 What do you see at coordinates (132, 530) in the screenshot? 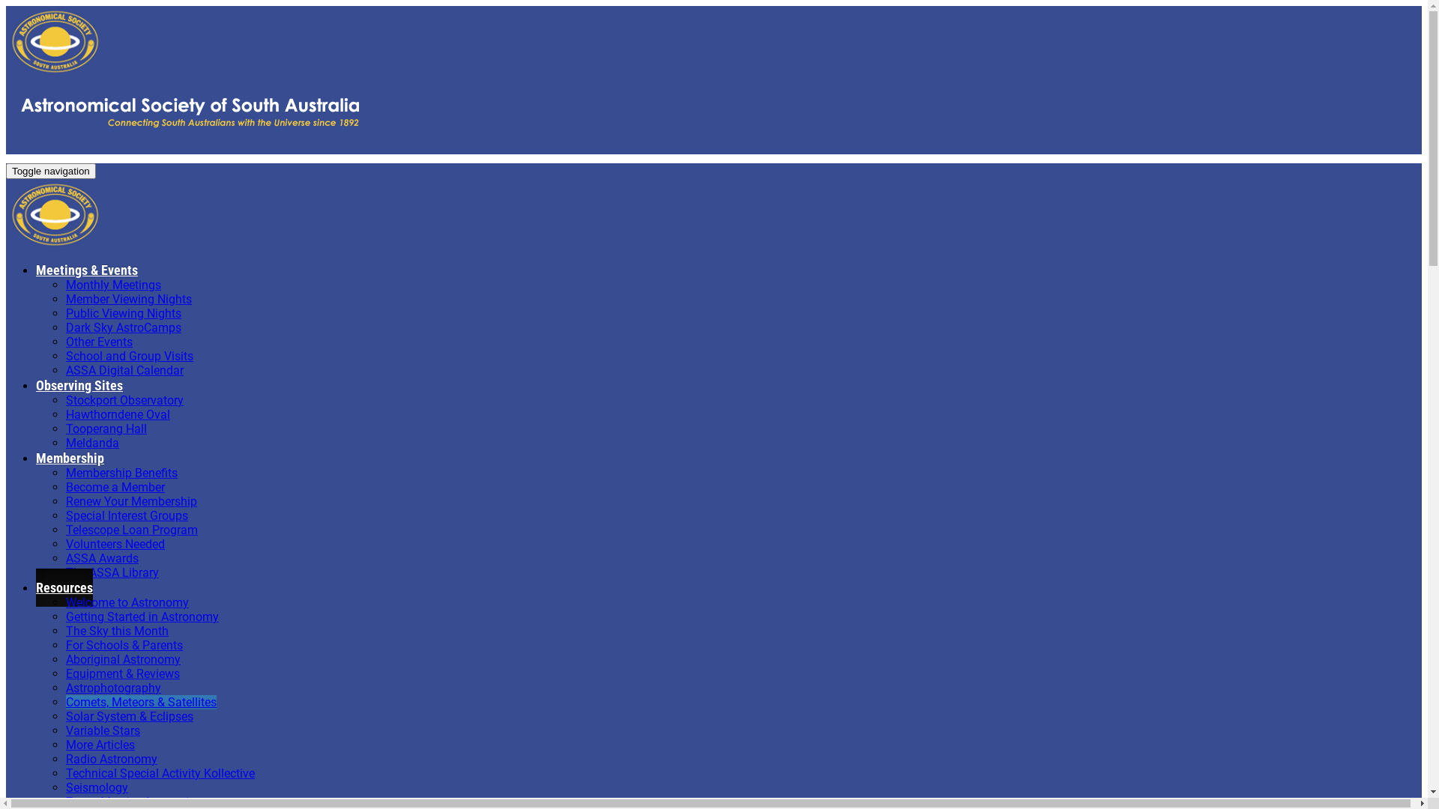
I see `Telescope Loan Program` at bounding box center [132, 530].